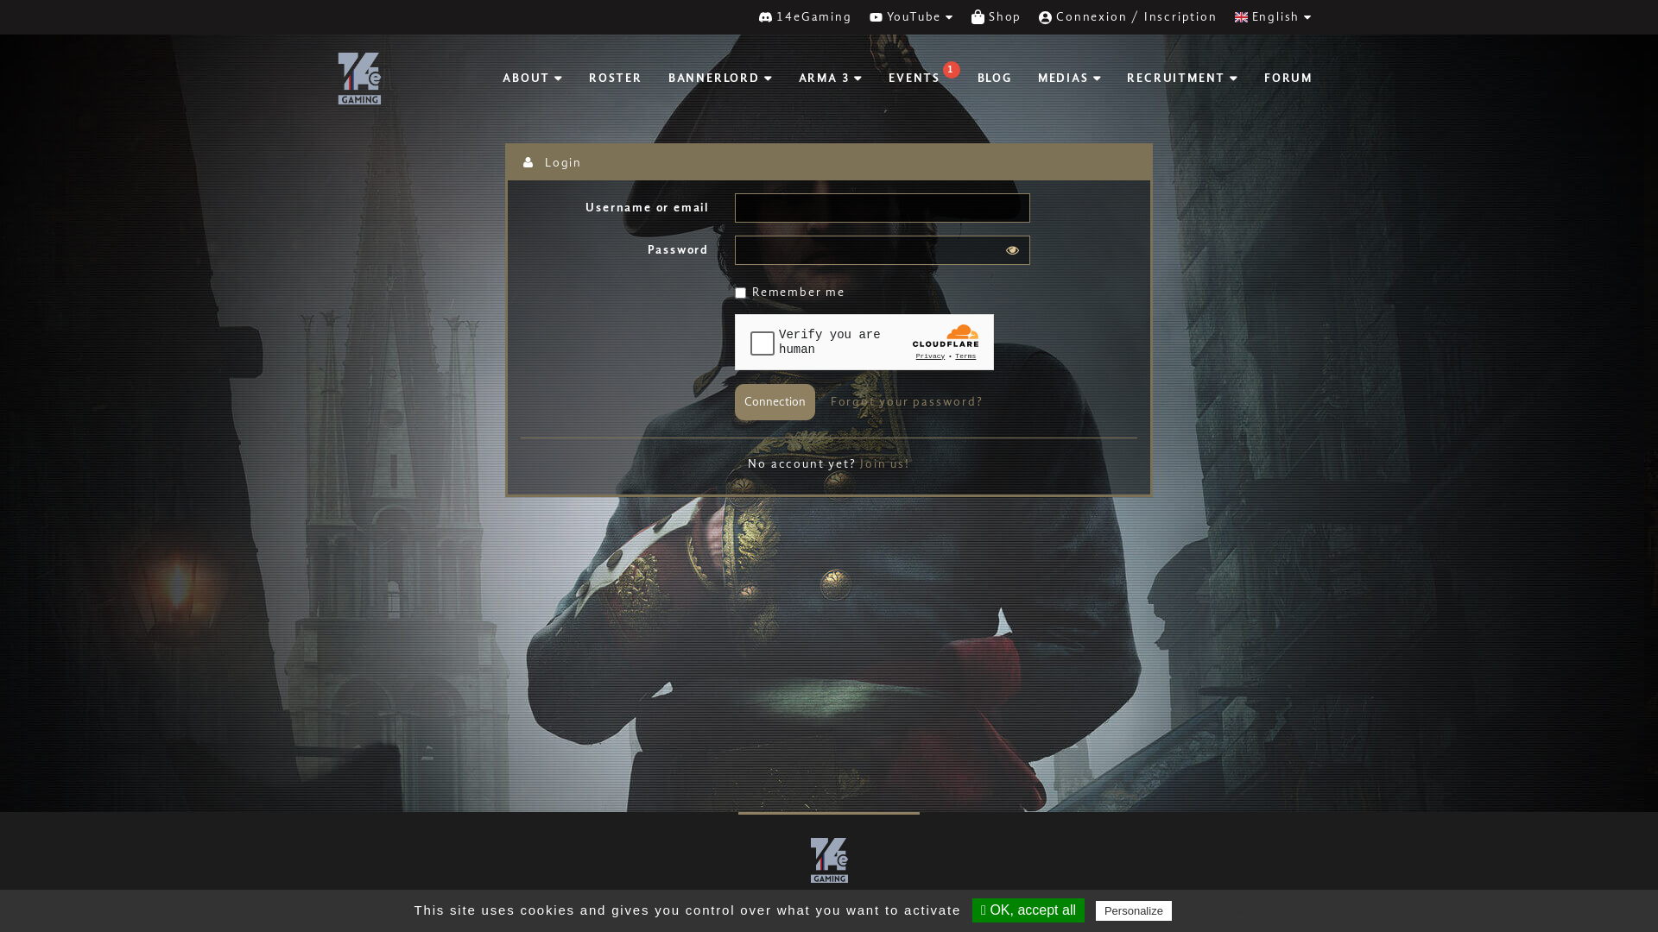  Describe the element at coordinates (1311, 906) in the screenshot. I see `Credits` at that location.